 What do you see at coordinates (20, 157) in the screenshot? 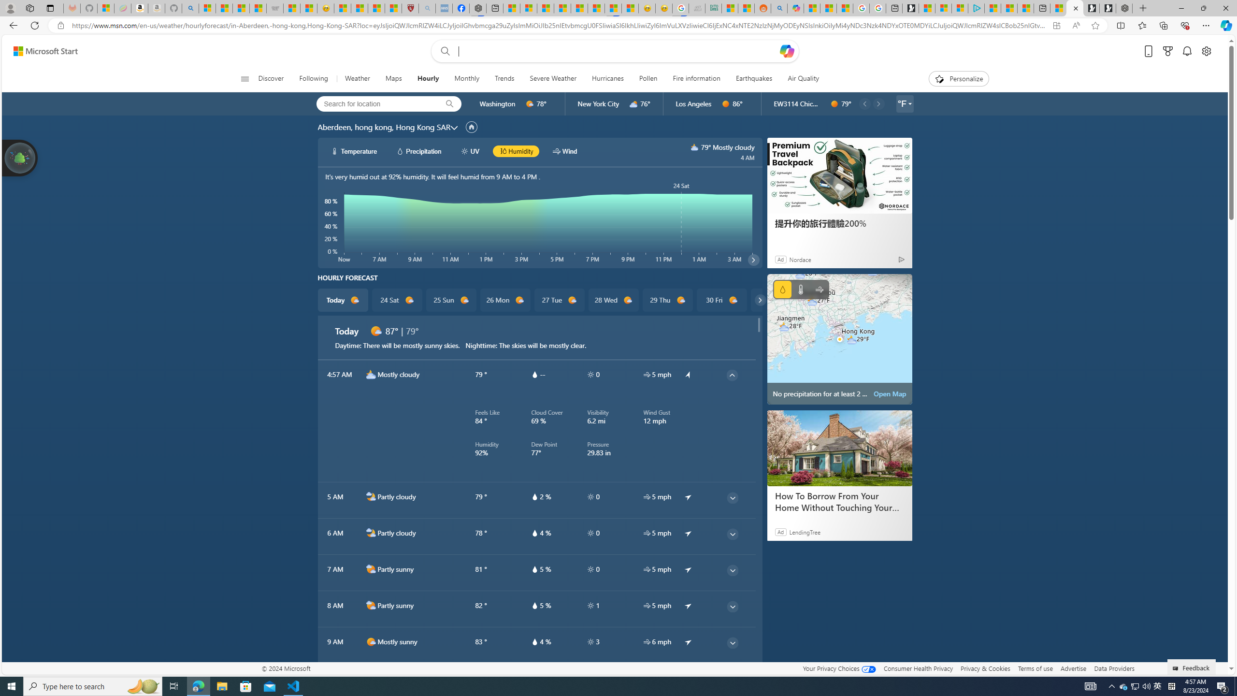
I see `Join us in planting real trees to help our planet!` at bounding box center [20, 157].